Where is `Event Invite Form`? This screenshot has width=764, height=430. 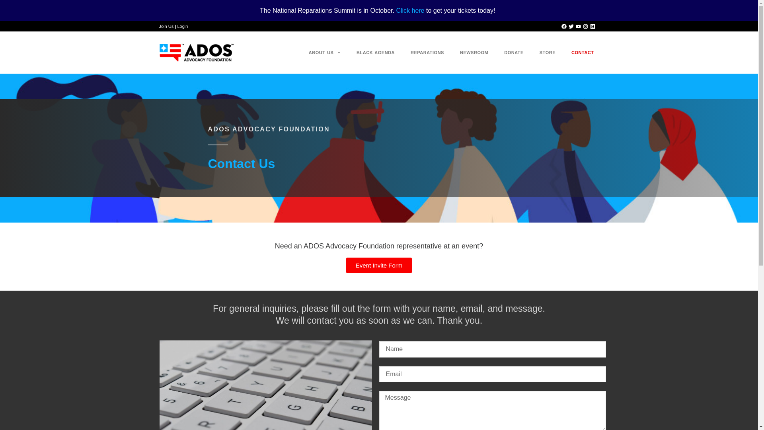
Event Invite Form is located at coordinates (379, 265).